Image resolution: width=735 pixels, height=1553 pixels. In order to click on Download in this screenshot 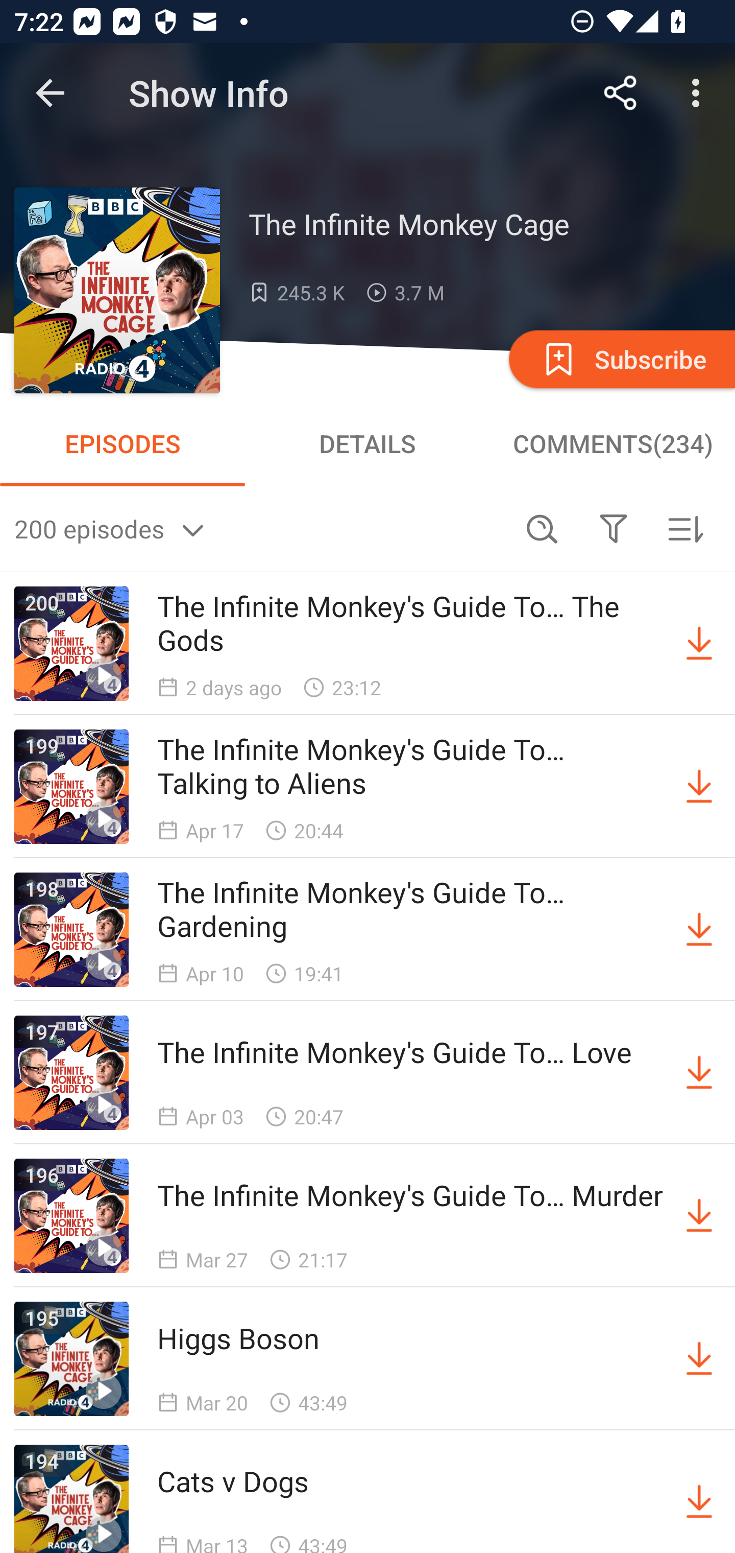, I will do `click(699, 1499)`.